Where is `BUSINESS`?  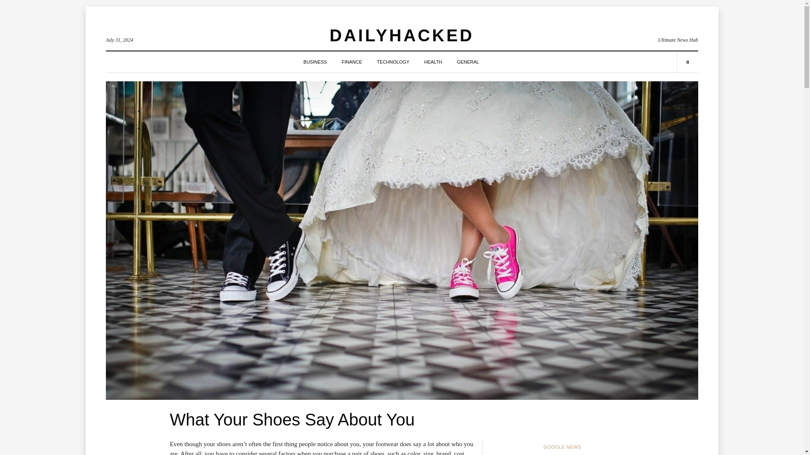
BUSINESS is located at coordinates (315, 62).